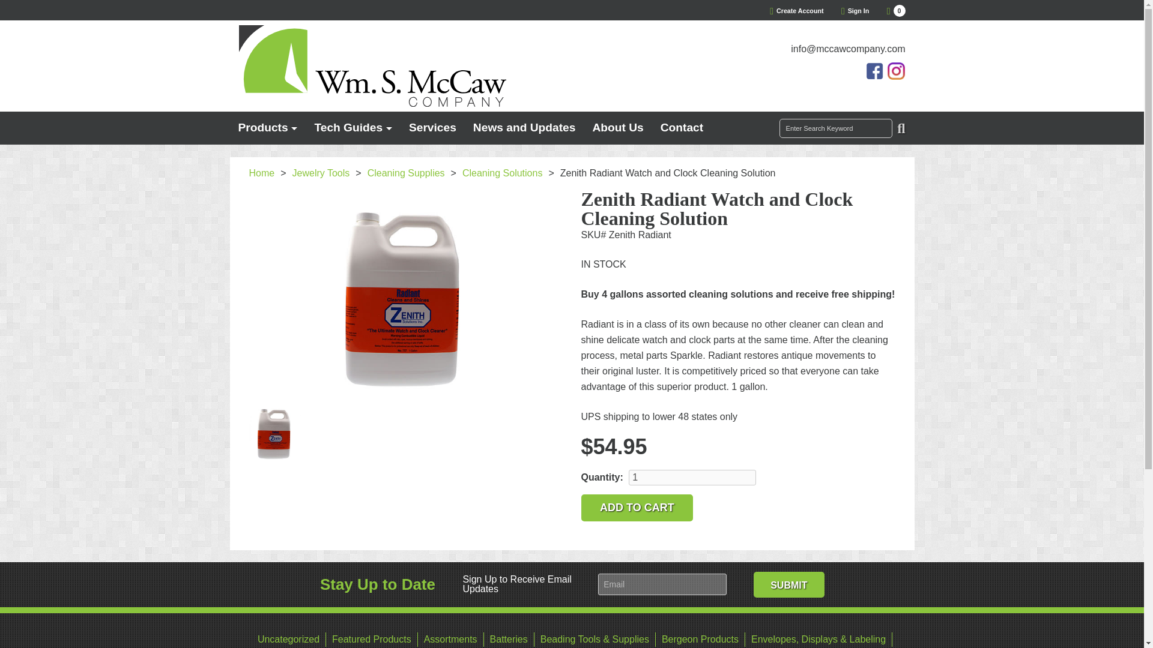 This screenshot has width=1153, height=648. I want to click on Products, so click(896, 10).